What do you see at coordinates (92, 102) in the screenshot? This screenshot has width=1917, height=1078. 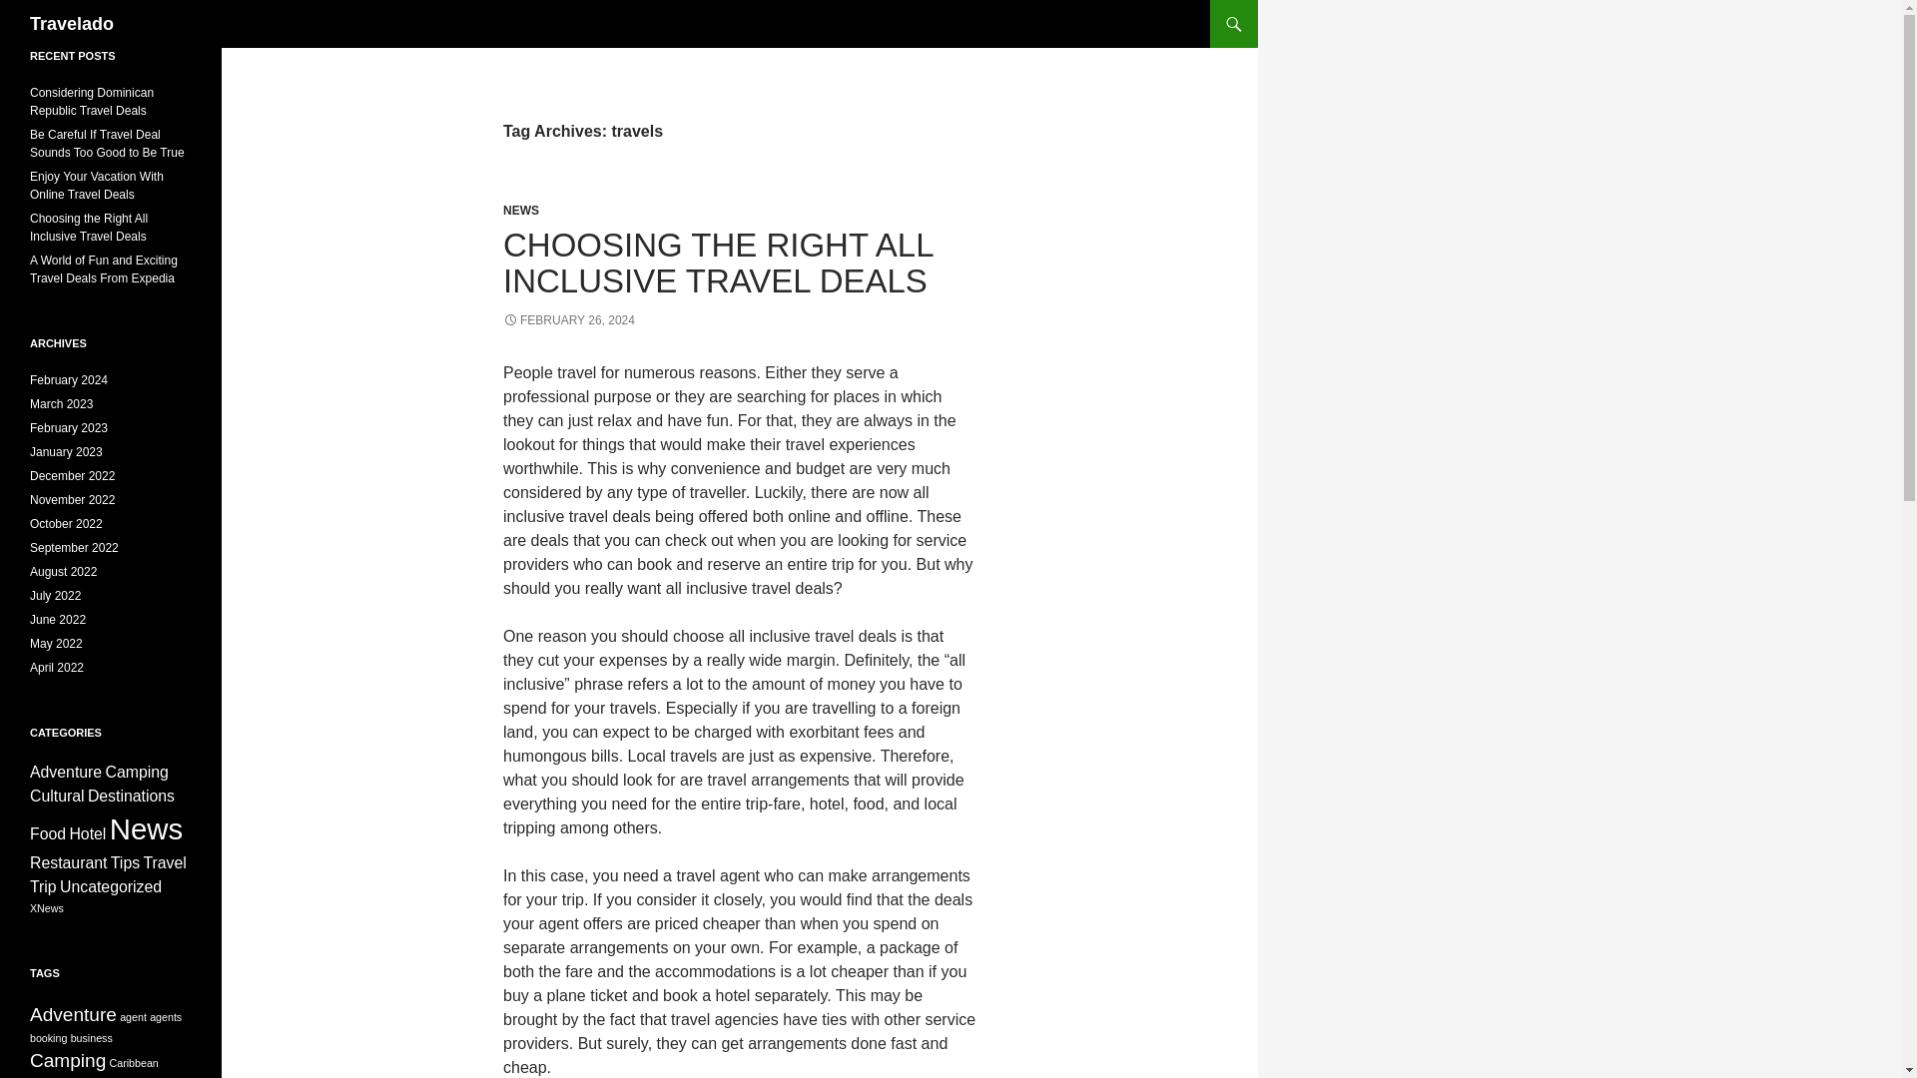 I see `Considering Dominican Republic Travel Deals` at bounding box center [92, 102].